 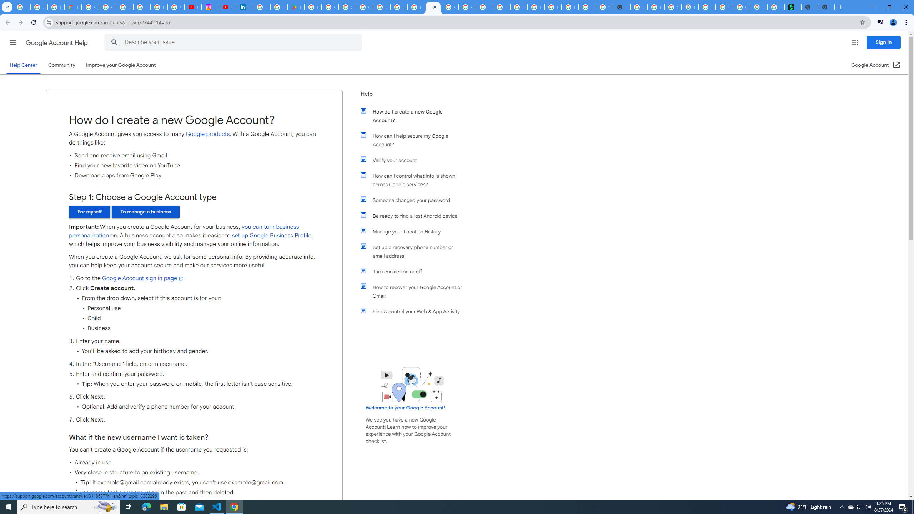 What do you see at coordinates (415, 140) in the screenshot?
I see `How can I help secure my Google Account?` at bounding box center [415, 140].